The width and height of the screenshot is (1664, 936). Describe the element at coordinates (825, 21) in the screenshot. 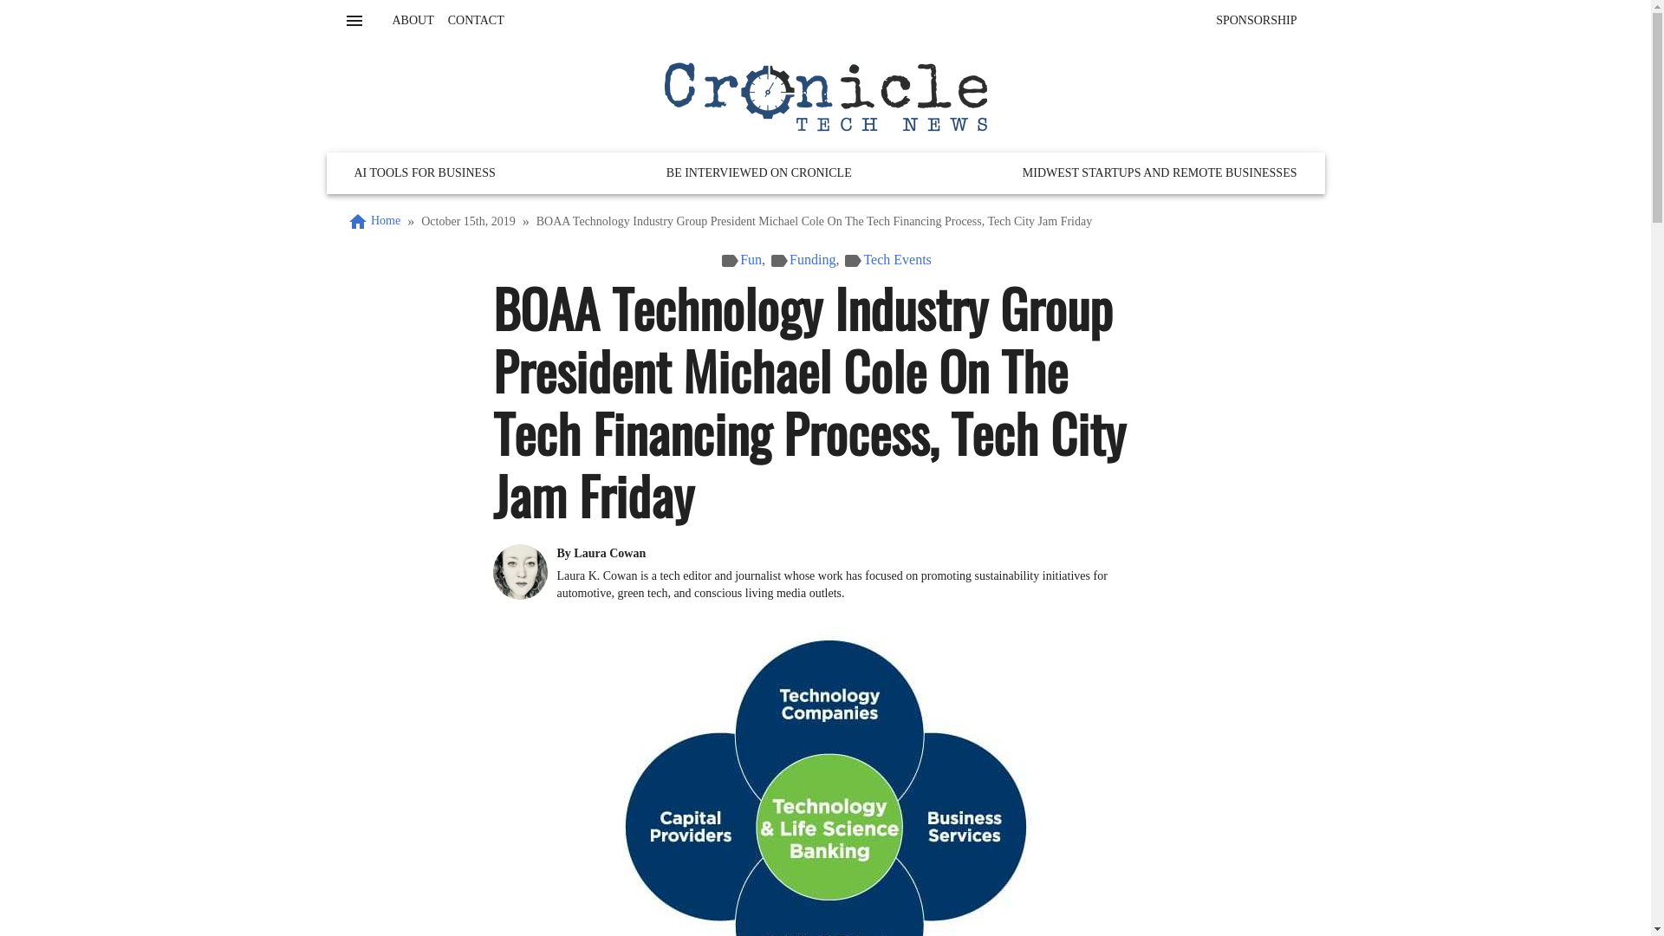

I see `CONTACT` at that location.